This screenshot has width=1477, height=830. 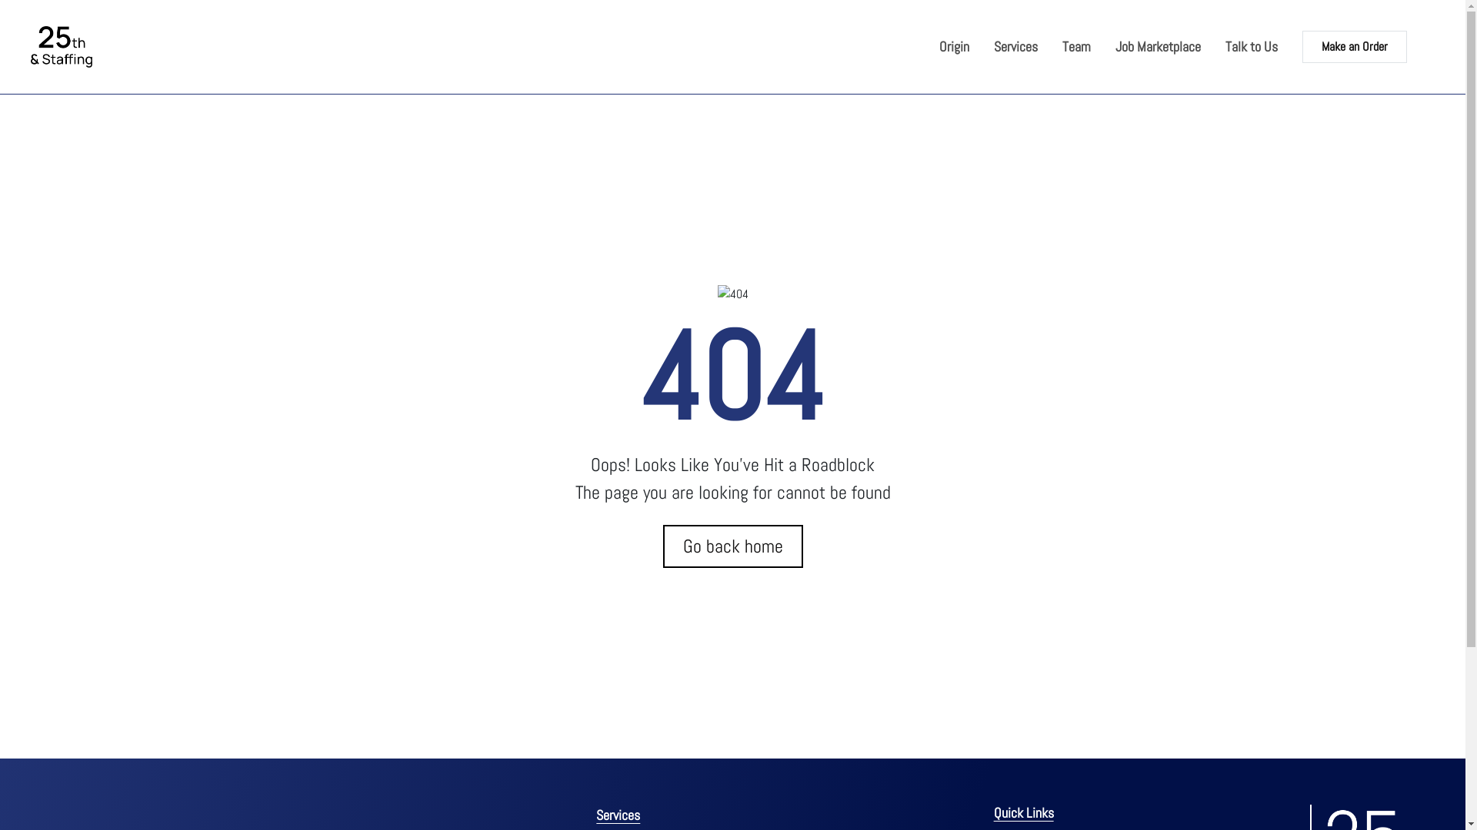 What do you see at coordinates (733, 546) in the screenshot?
I see `Go back home` at bounding box center [733, 546].